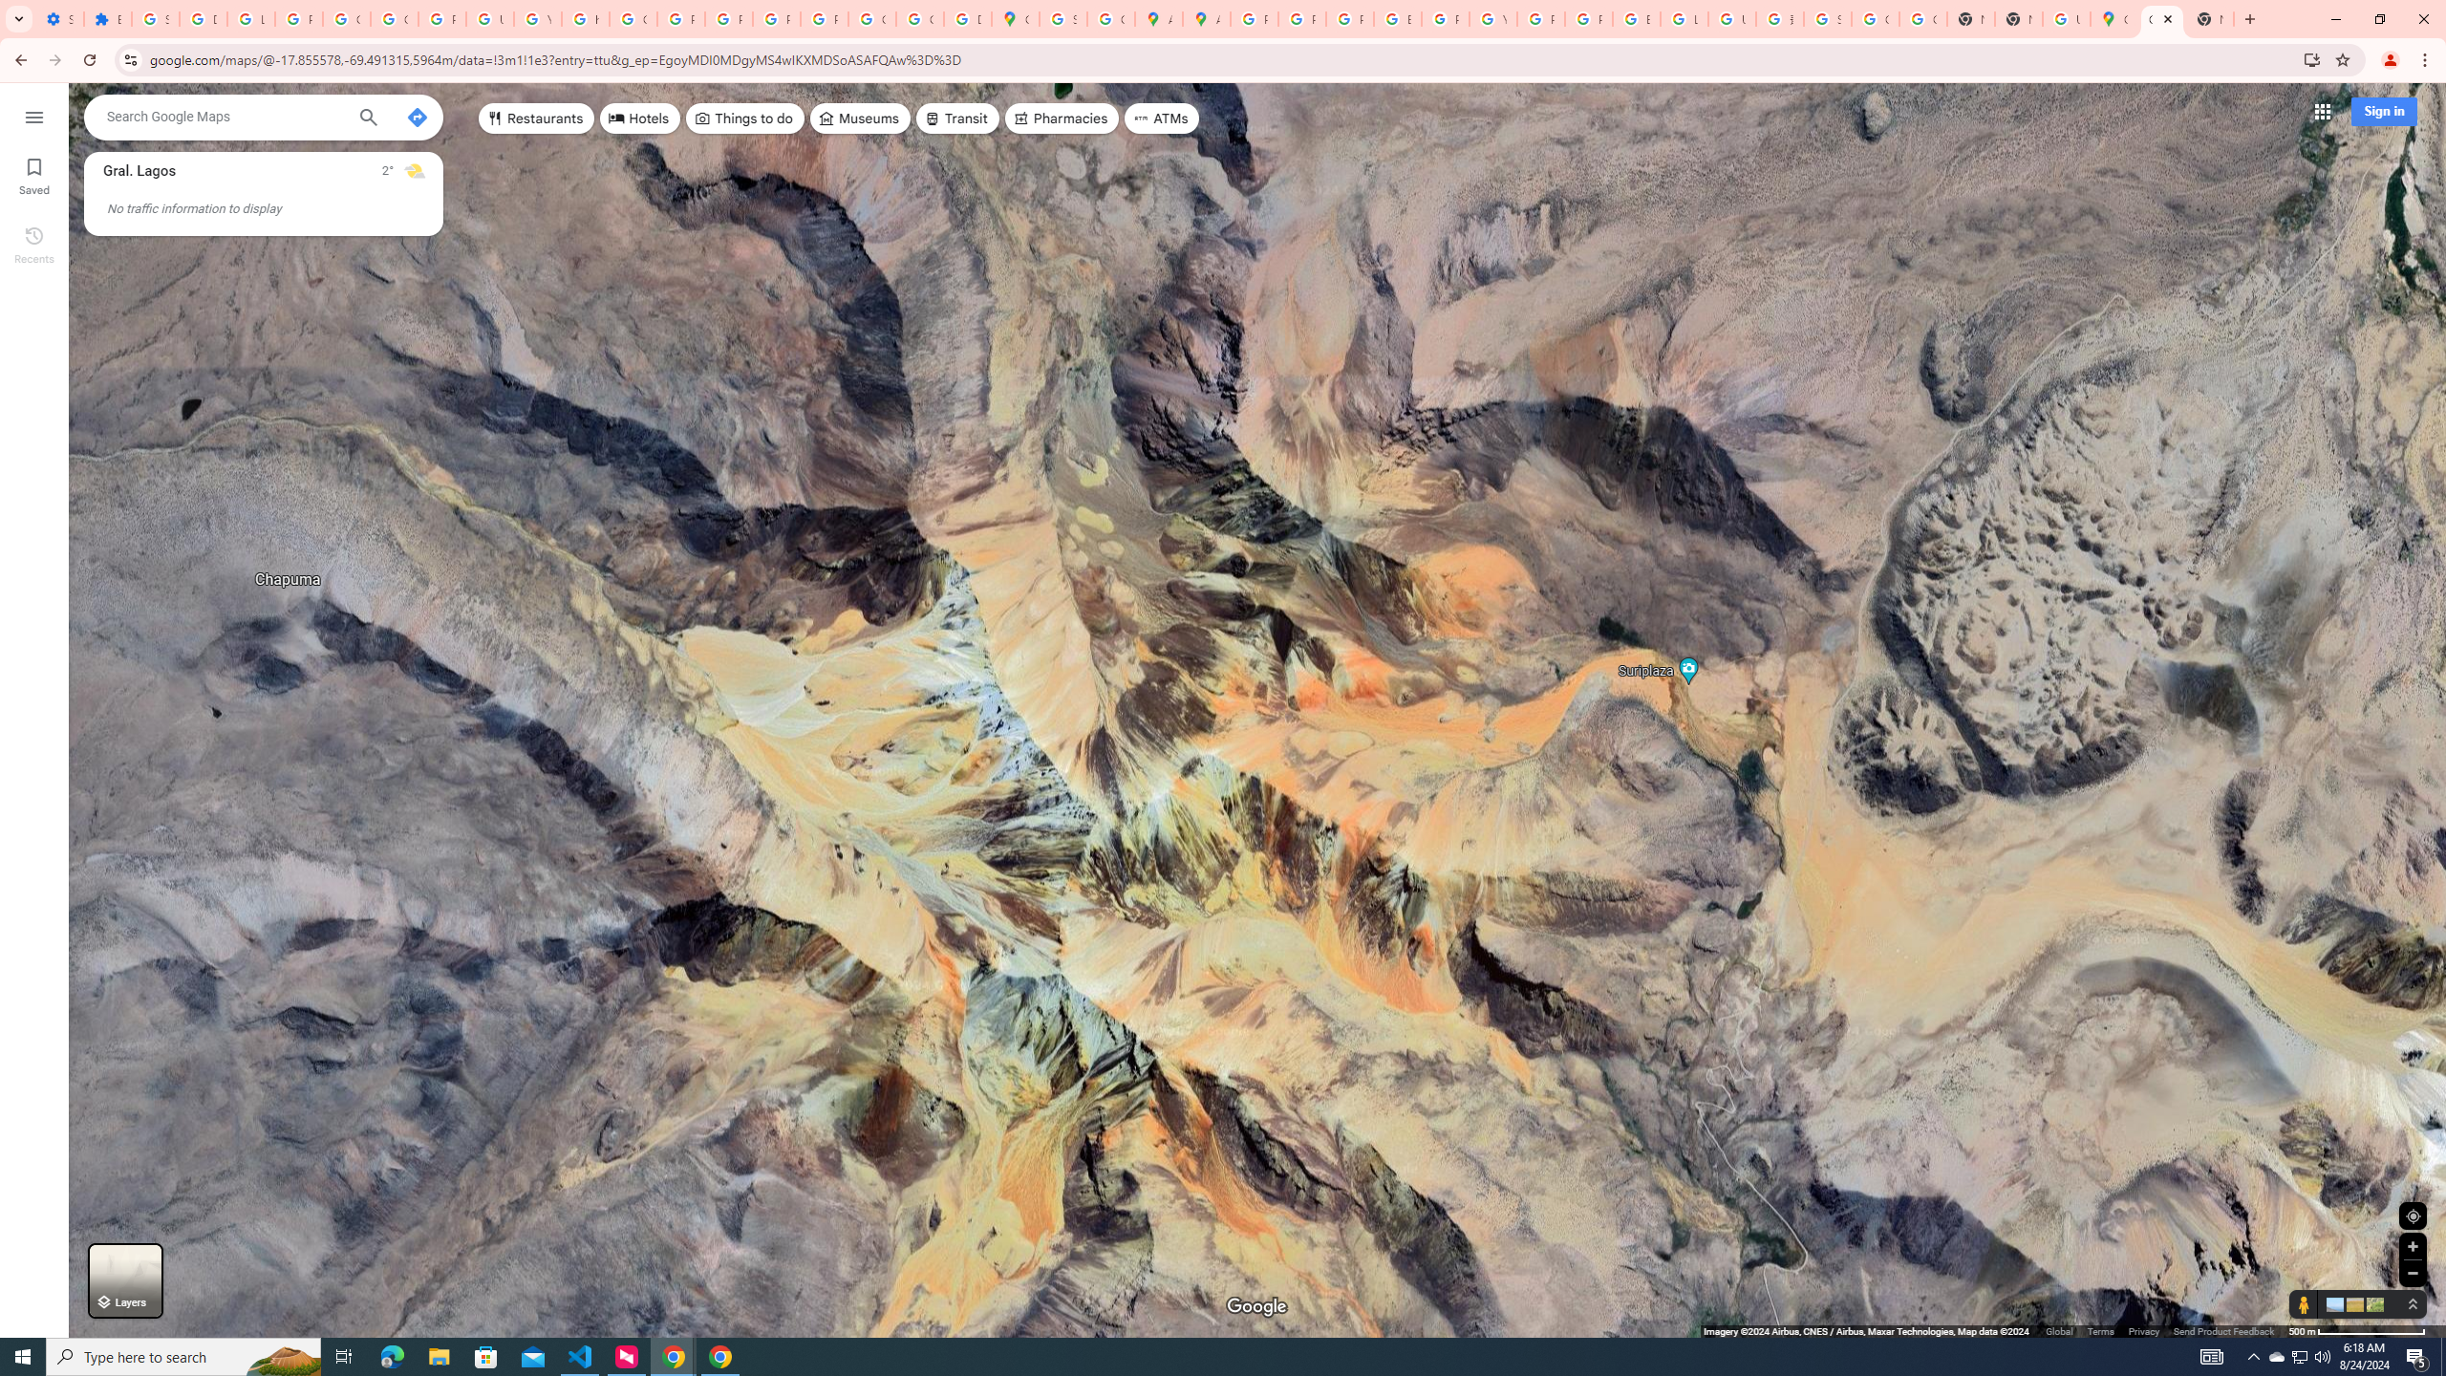  What do you see at coordinates (1162, 118) in the screenshot?
I see `ATMs` at bounding box center [1162, 118].